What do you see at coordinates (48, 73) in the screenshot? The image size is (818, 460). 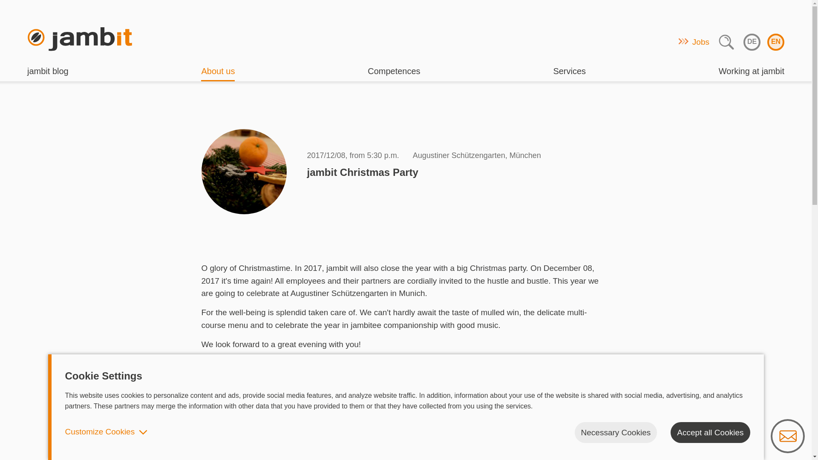 I see `jambit blog` at bounding box center [48, 73].